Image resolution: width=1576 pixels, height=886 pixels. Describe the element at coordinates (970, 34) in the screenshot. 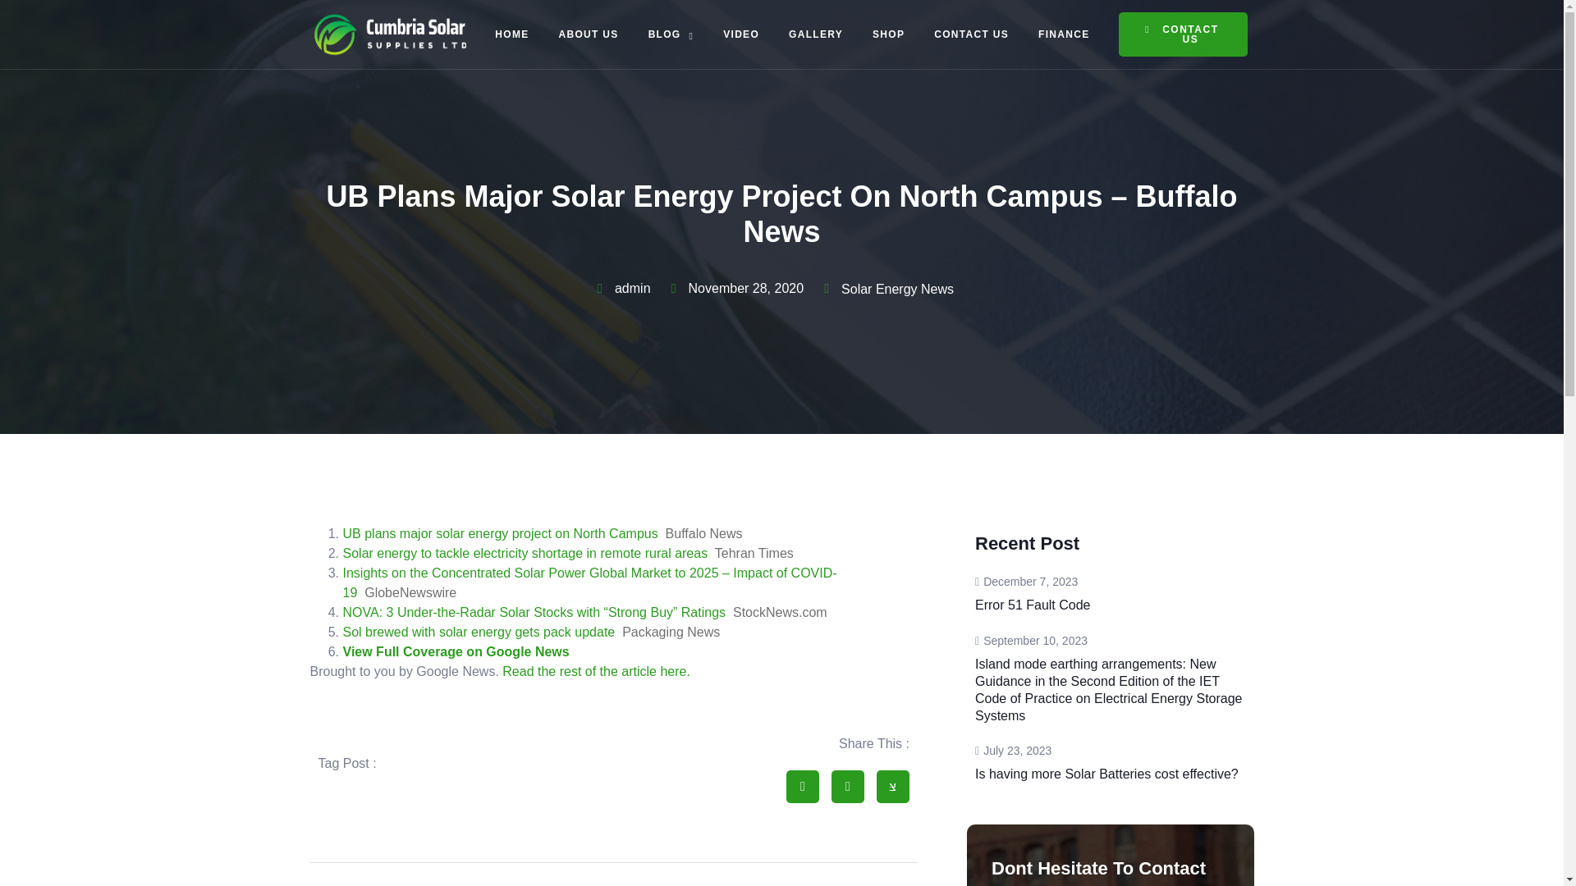

I see `VIDEO` at that location.